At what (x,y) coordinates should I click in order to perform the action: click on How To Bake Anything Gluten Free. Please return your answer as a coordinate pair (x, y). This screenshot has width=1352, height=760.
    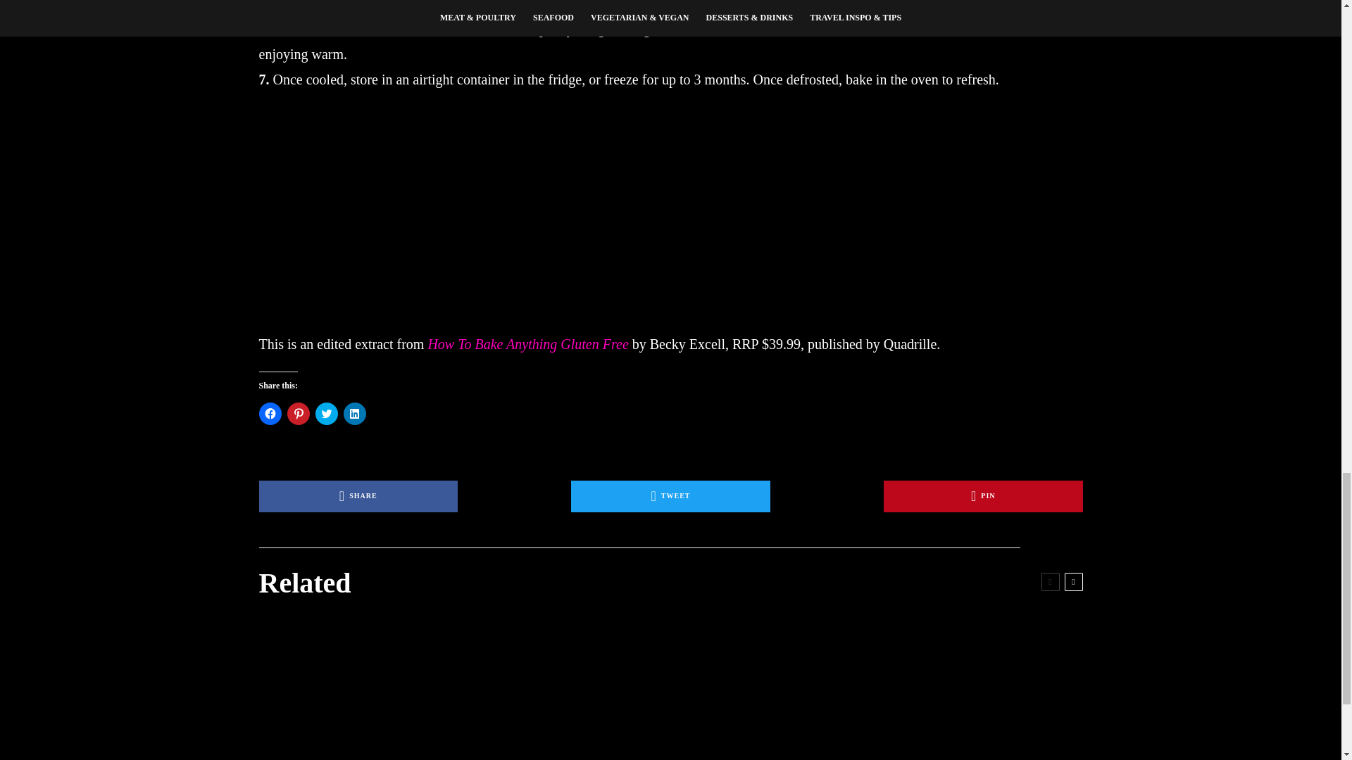
    Looking at the image, I should click on (527, 344).